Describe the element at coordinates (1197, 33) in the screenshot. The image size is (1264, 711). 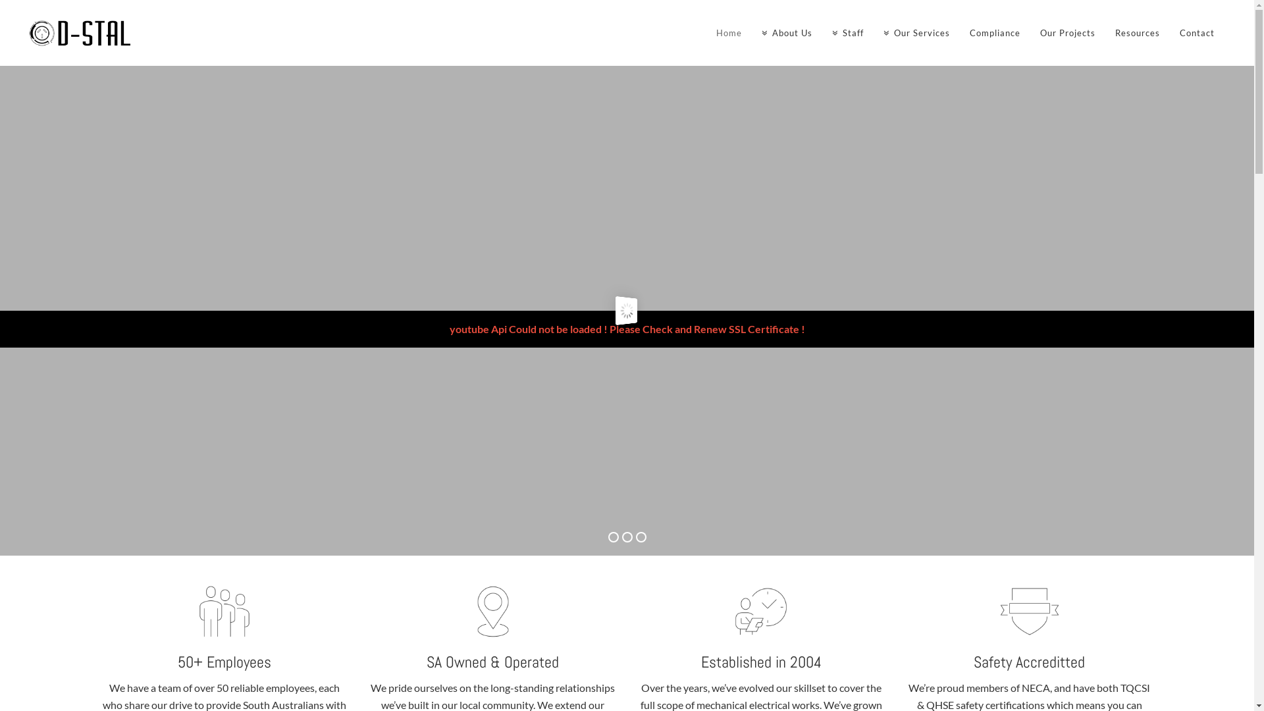
I see `Contact` at that location.